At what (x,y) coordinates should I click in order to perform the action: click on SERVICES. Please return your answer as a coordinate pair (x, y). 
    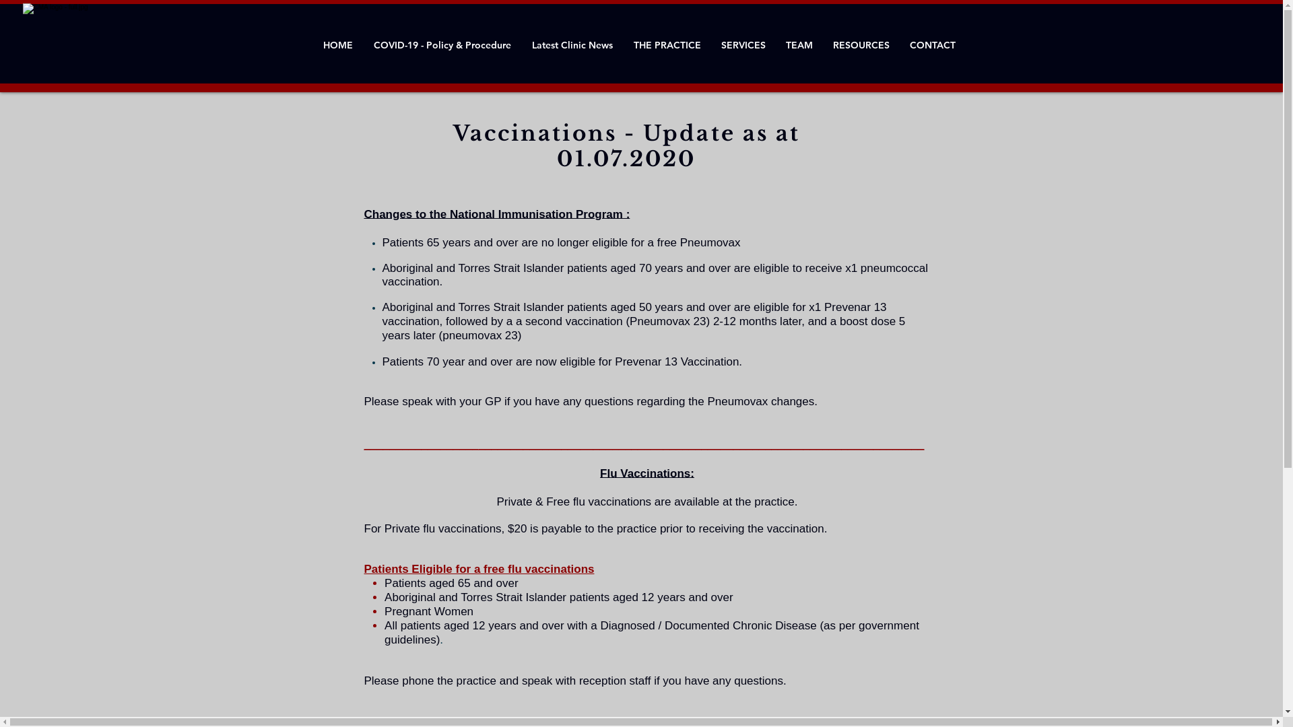
    Looking at the image, I should click on (743, 45).